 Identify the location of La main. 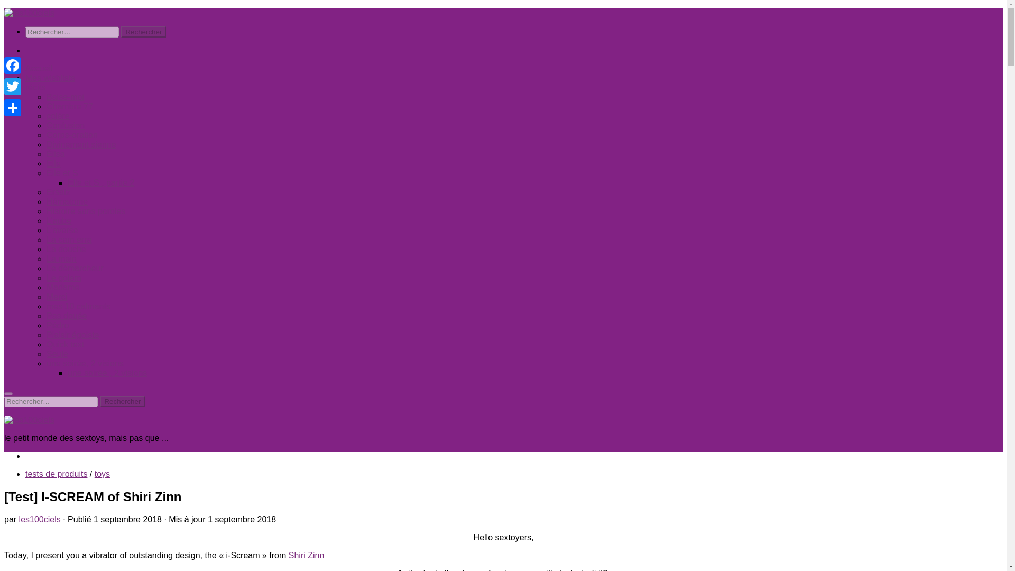
(61, 258).